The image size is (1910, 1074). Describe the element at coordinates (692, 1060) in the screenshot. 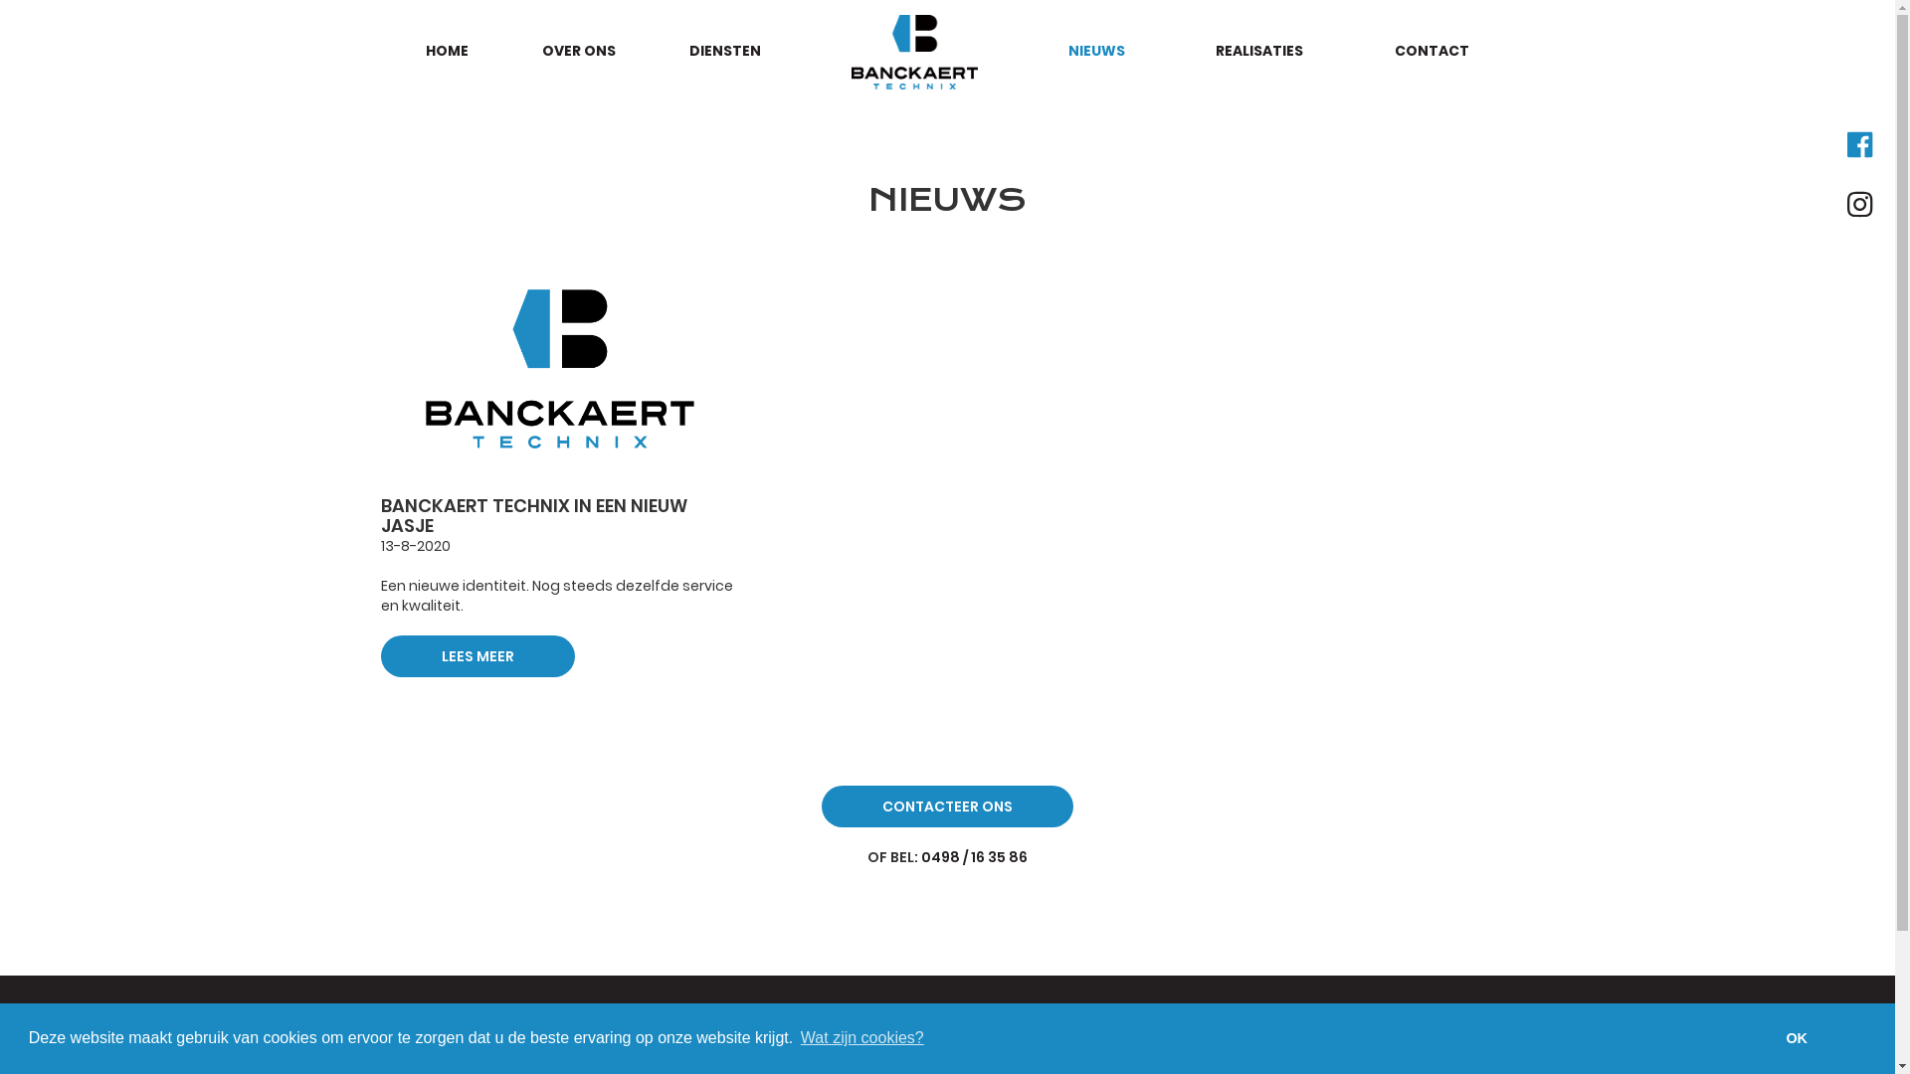

I see `Home` at that location.